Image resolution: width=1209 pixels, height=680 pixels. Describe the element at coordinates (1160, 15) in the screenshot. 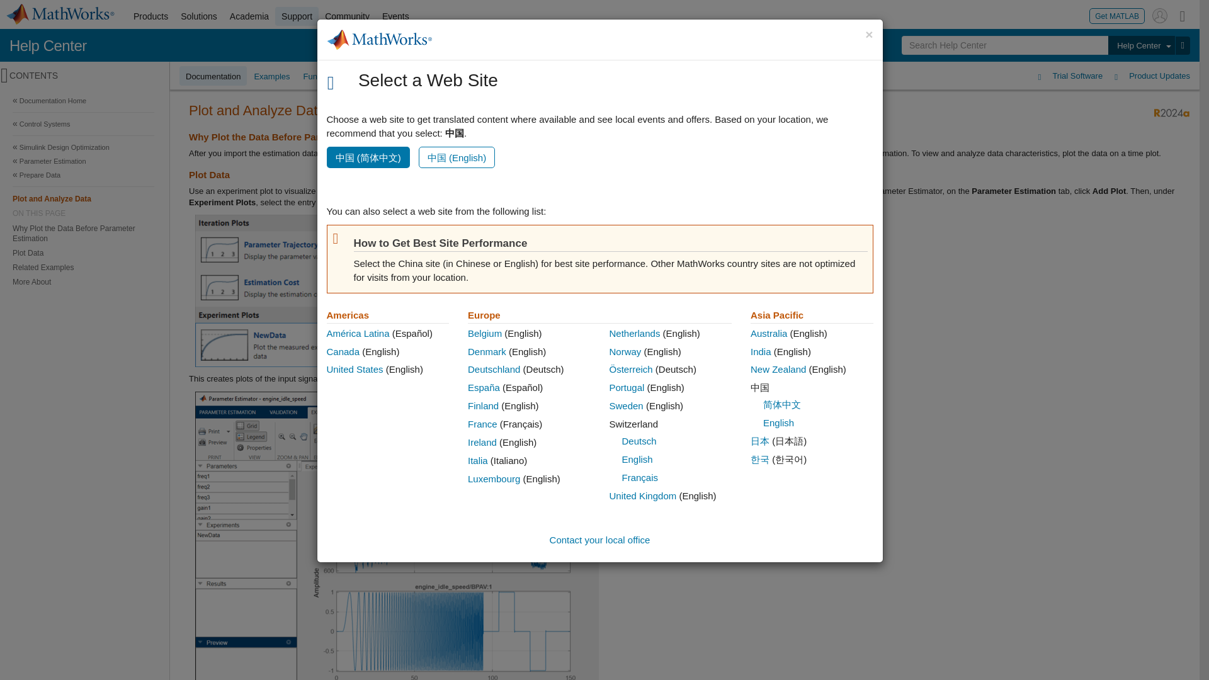

I see `Sign In to Your MathWorks Account` at that location.